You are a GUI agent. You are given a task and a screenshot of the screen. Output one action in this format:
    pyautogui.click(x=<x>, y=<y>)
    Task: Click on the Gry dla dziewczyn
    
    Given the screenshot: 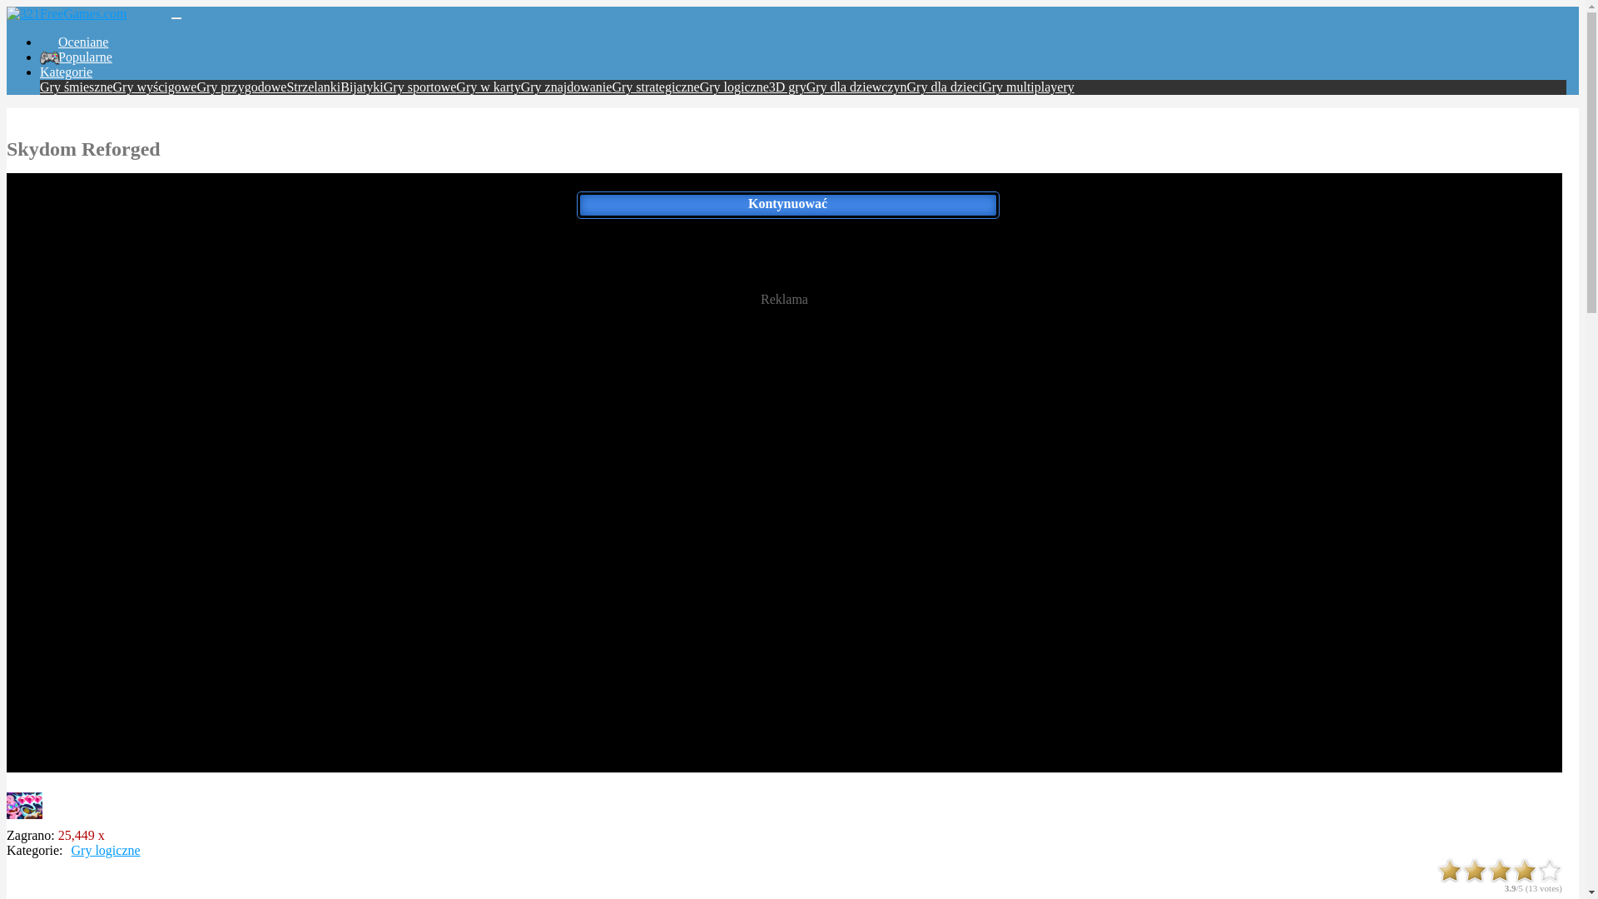 What is the action you would take?
    pyautogui.click(x=856, y=87)
    